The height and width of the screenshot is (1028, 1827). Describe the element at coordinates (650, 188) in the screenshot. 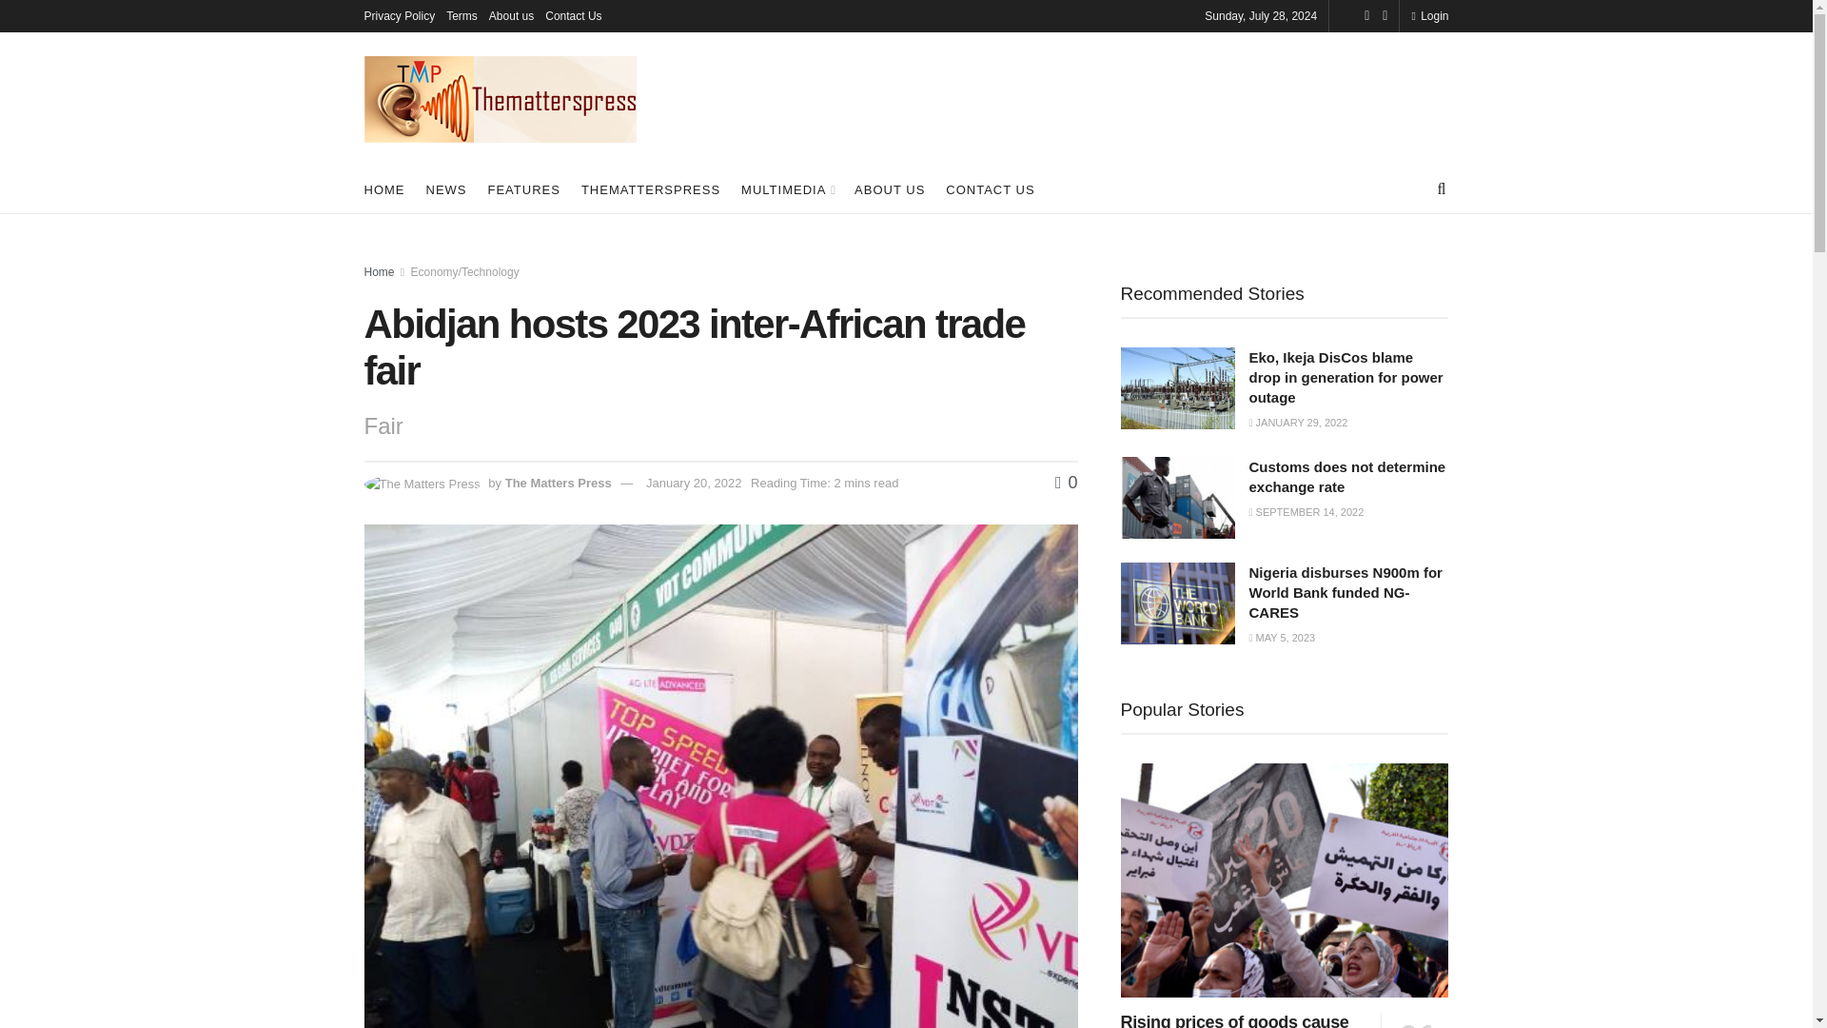

I see `THEMATTERSPRESS` at that location.